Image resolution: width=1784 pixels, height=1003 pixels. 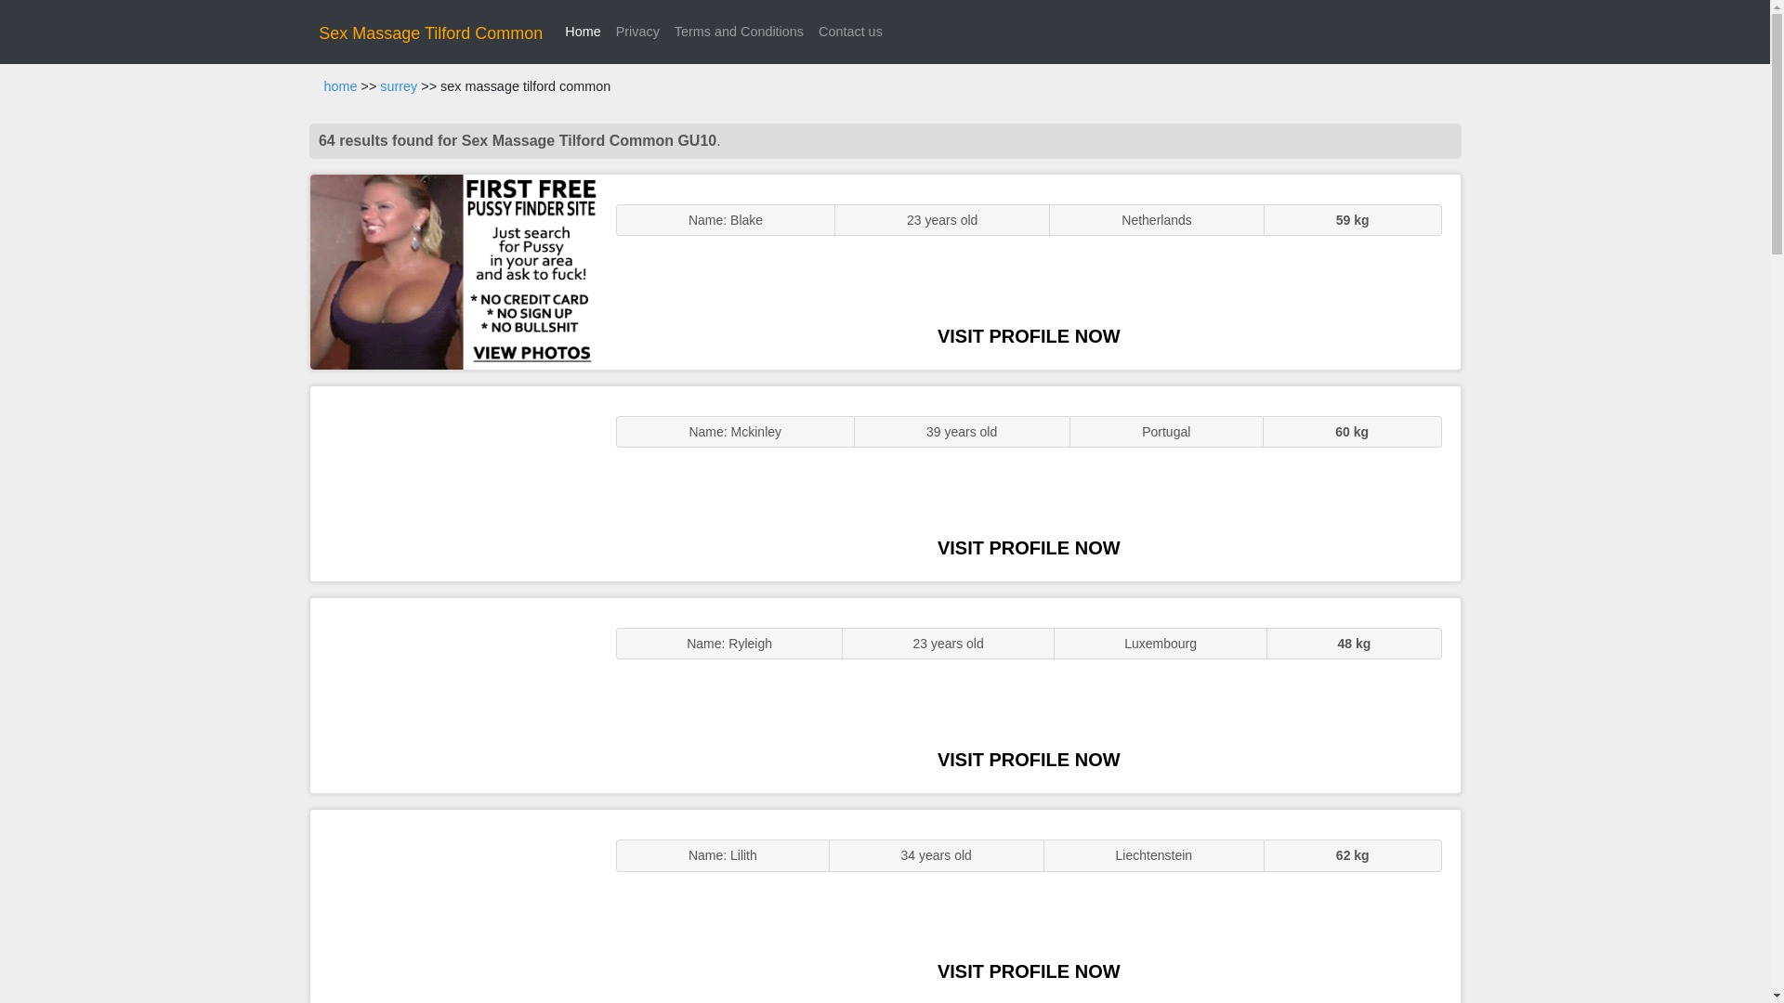 I want to click on VISIT PROFILE NOW, so click(x=1029, y=760).